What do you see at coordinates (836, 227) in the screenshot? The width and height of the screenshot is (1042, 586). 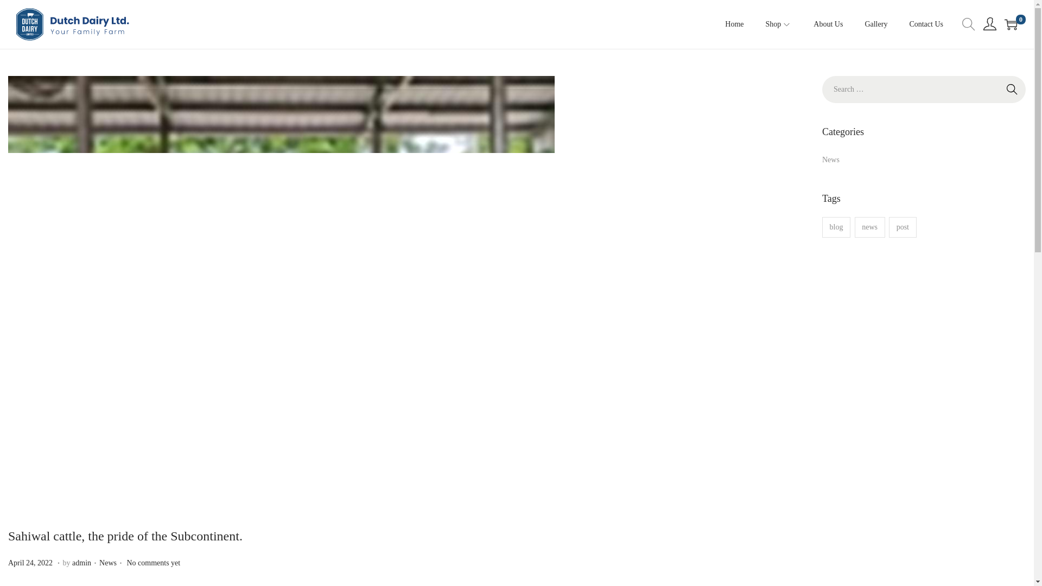 I see `blog` at bounding box center [836, 227].